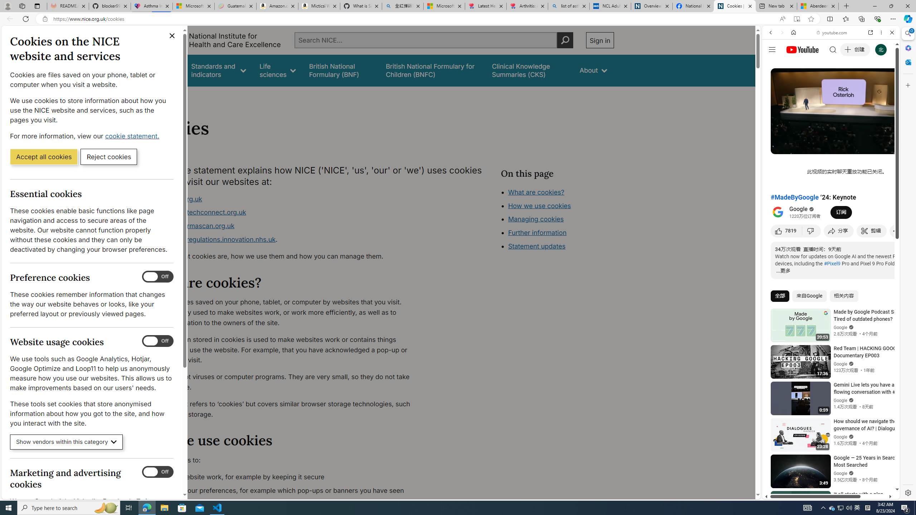  What do you see at coordinates (164, 70) in the screenshot?
I see `Guidance` at bounding box center [164, 70].